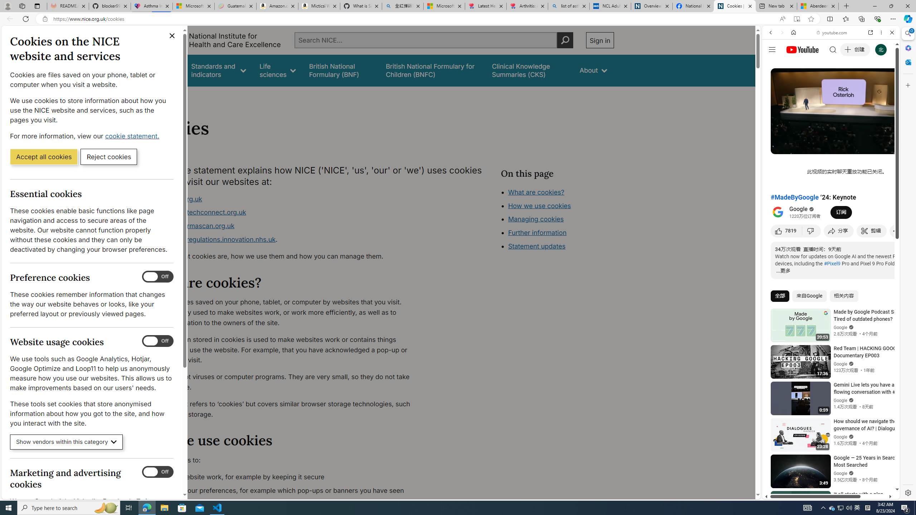  What do you see at coordinates (164, 70) in the screenshot?
I see `Guidance` at bounding box center [164, 70].